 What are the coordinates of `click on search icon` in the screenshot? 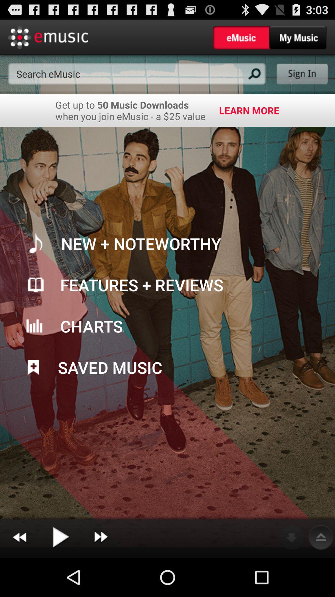 It's located at (253, 73).